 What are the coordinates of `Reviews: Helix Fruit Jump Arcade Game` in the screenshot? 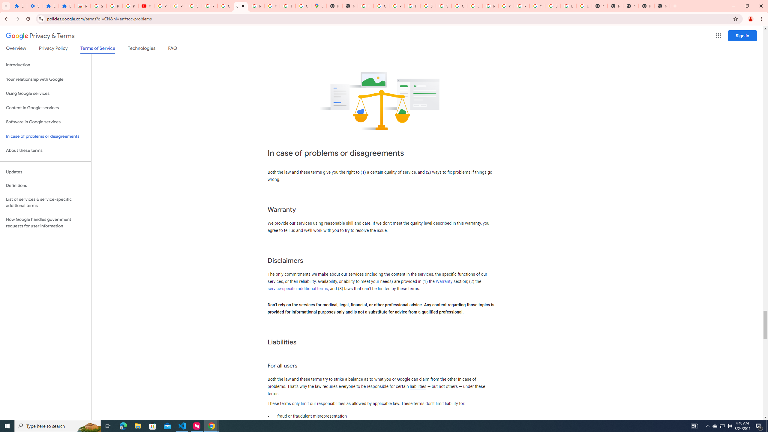 It's located at (82, 6).